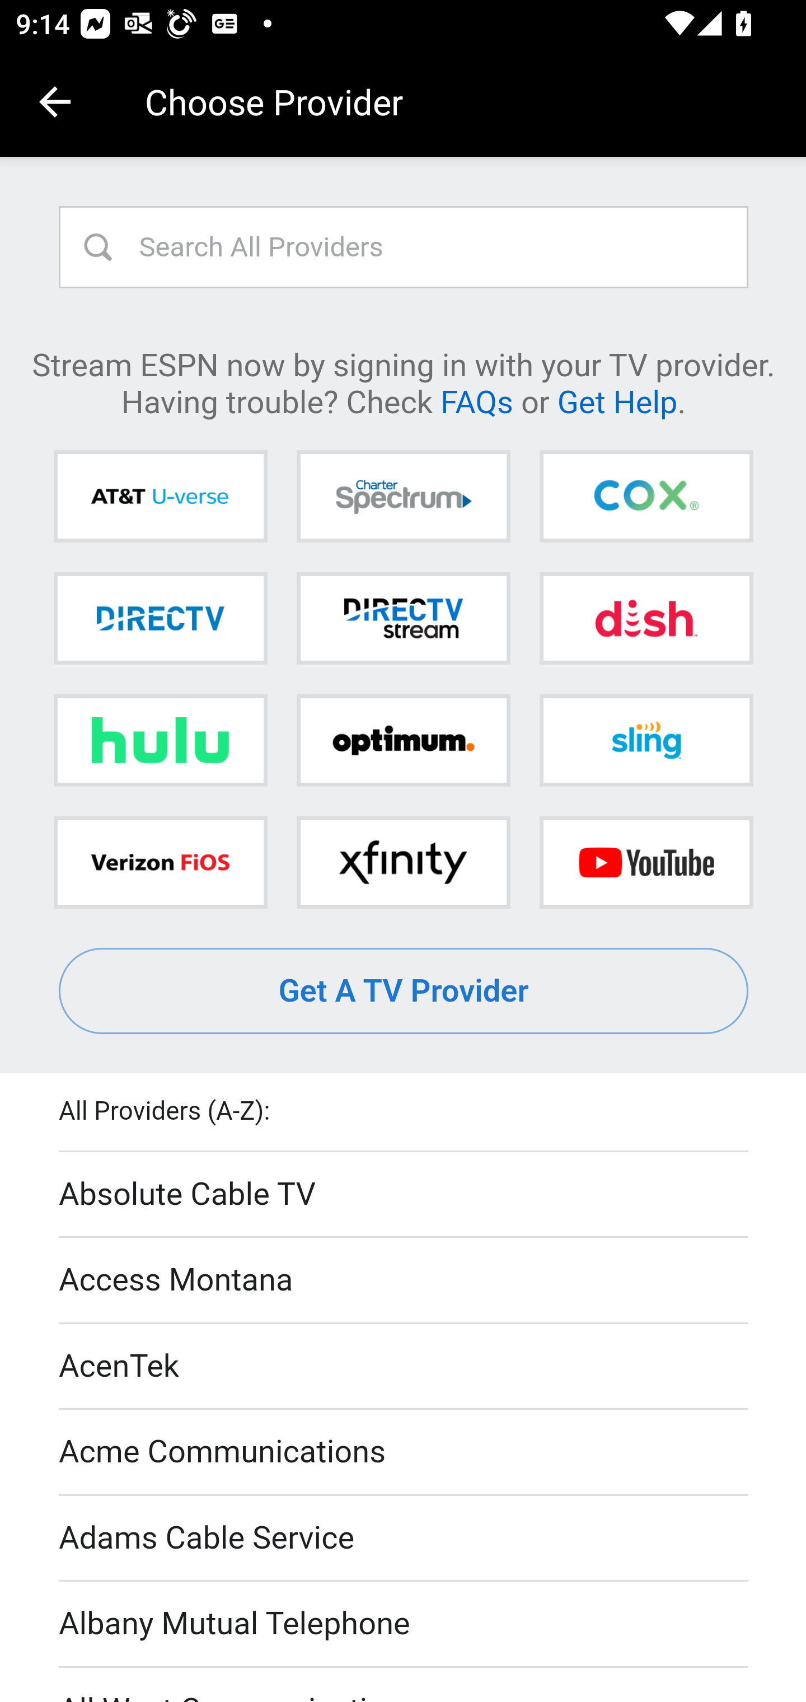 The image size is (806, 1702). I want to click on Charter Spectrum, so click(403, 497).